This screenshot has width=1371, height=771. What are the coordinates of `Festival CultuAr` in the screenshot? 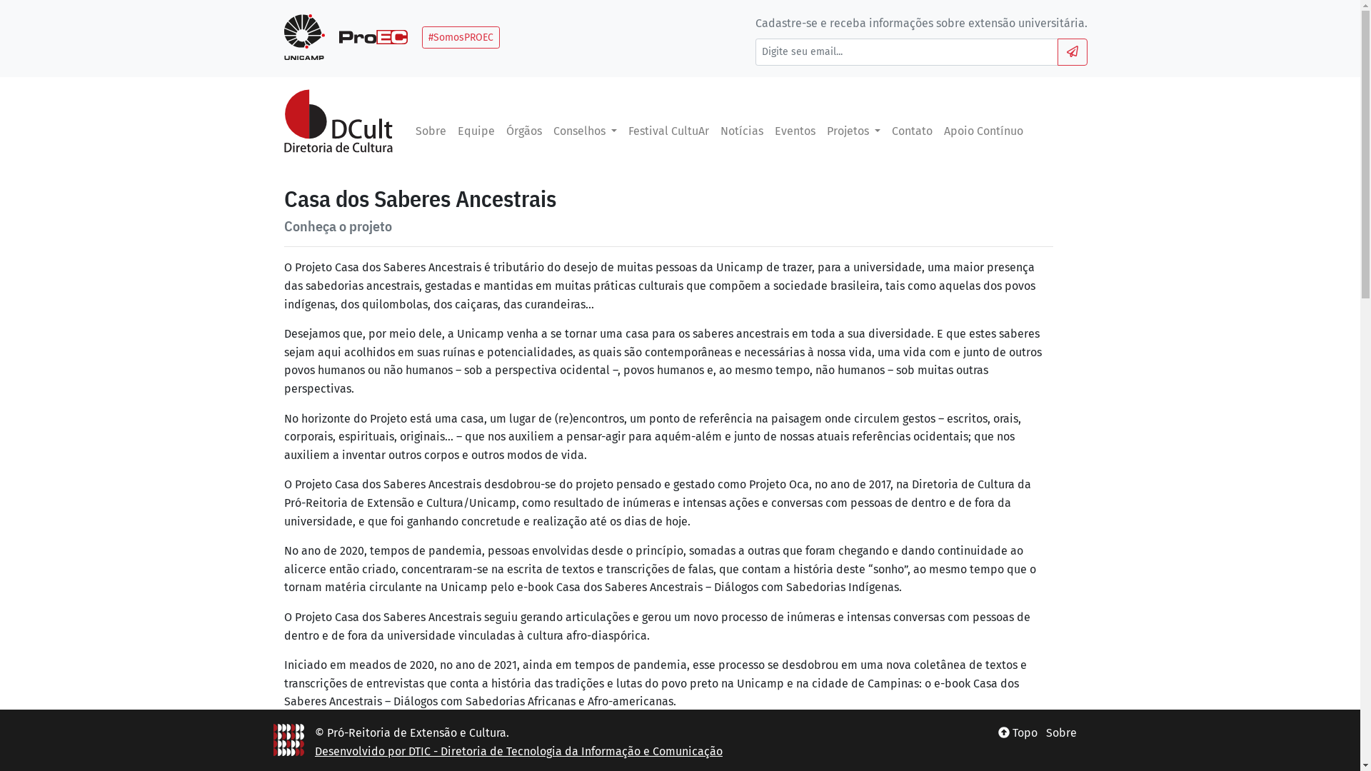 It's located at (668, 131).